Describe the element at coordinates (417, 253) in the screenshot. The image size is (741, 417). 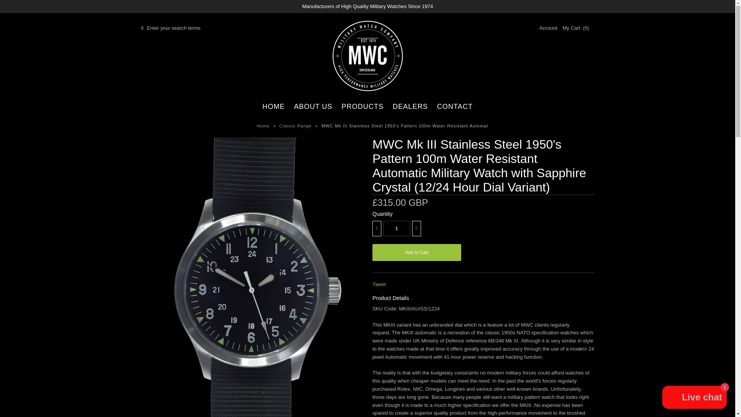
I see `Add to Cart` at that location.